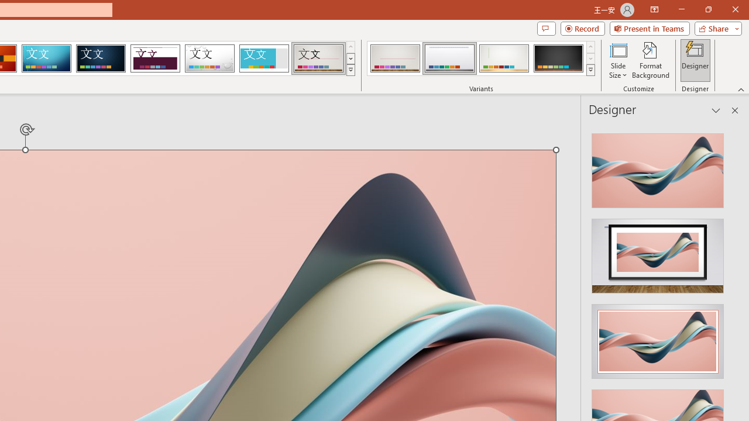  What do you see at coordinates (101, 58) in the screenshot?
I see `Damask` at bounding box center [101, 58].